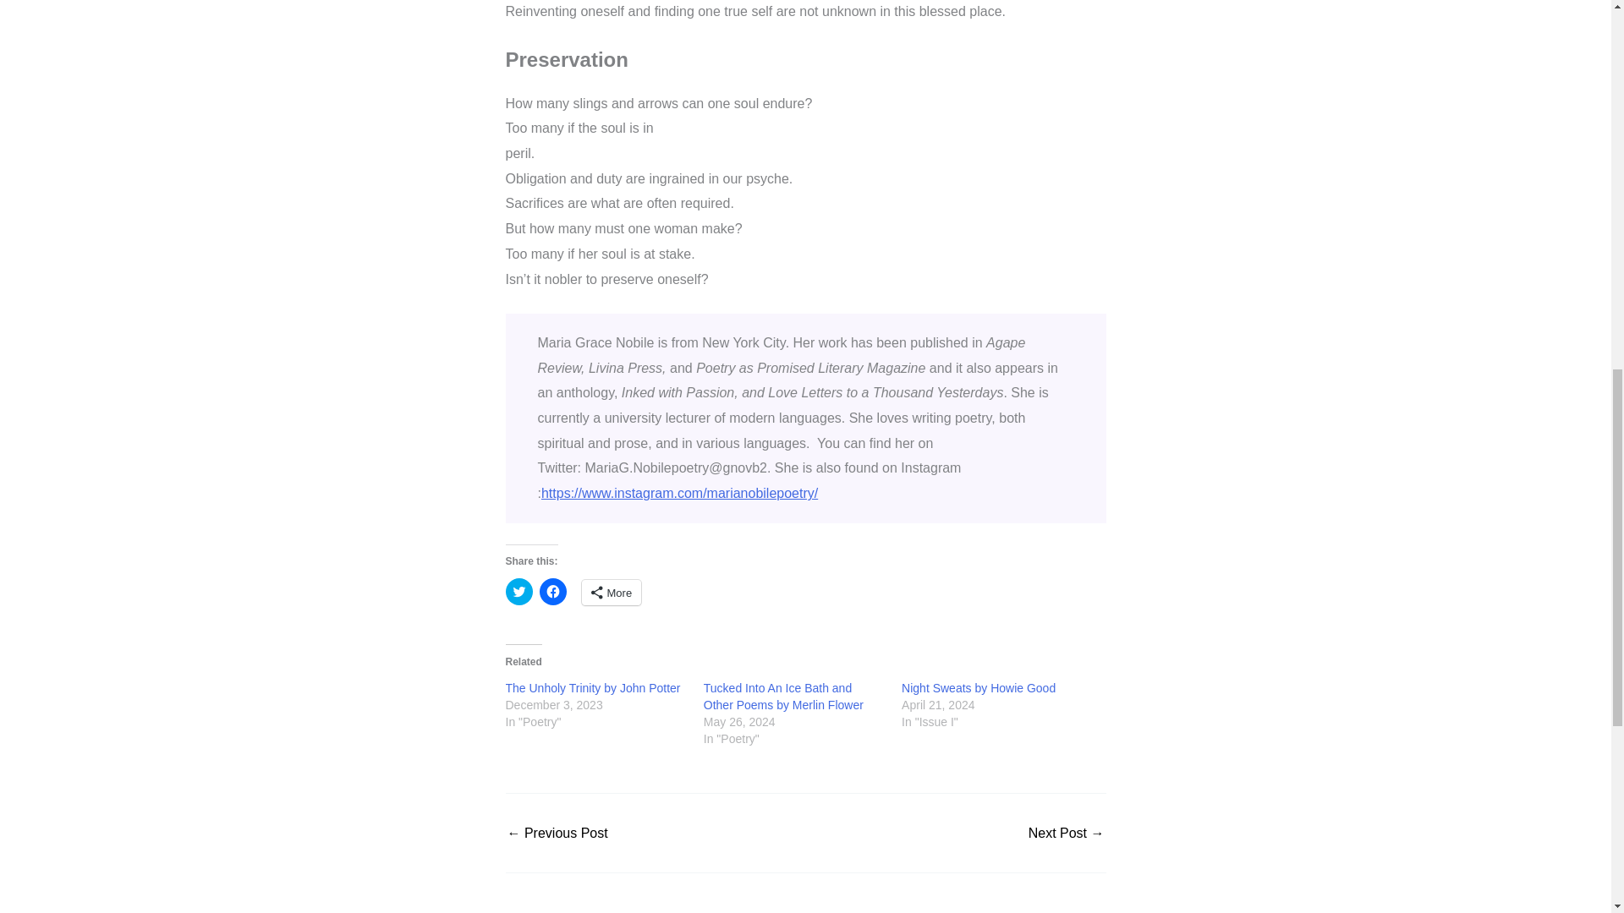 Image resolution: width=1624 pixels, height=913 pixels. I want to click on Click to share on Twitter, so click(518, 592).